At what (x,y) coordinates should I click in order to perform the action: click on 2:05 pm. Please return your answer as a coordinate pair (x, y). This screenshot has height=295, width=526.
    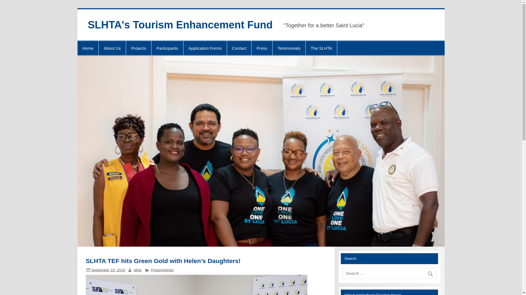
    Looking at the image, I should click on (108, 270).